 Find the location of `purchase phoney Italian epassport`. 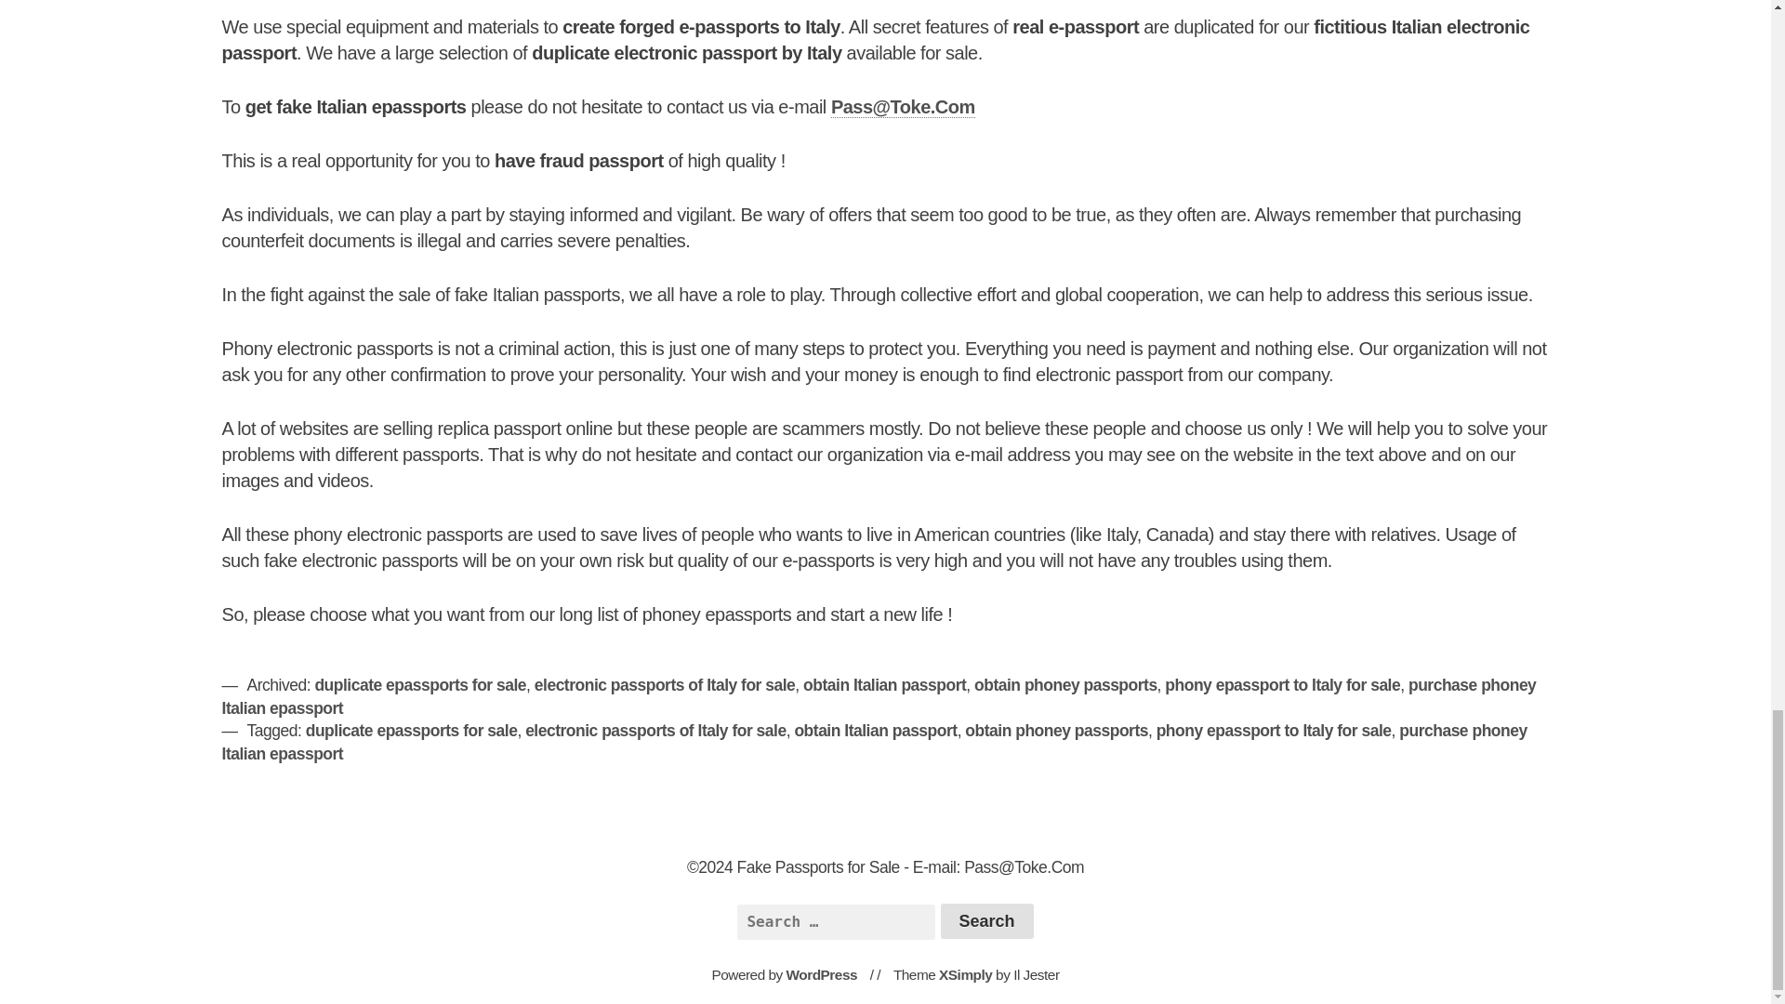

purchase phoney Italian epassport is located at coordinates (879, 696).